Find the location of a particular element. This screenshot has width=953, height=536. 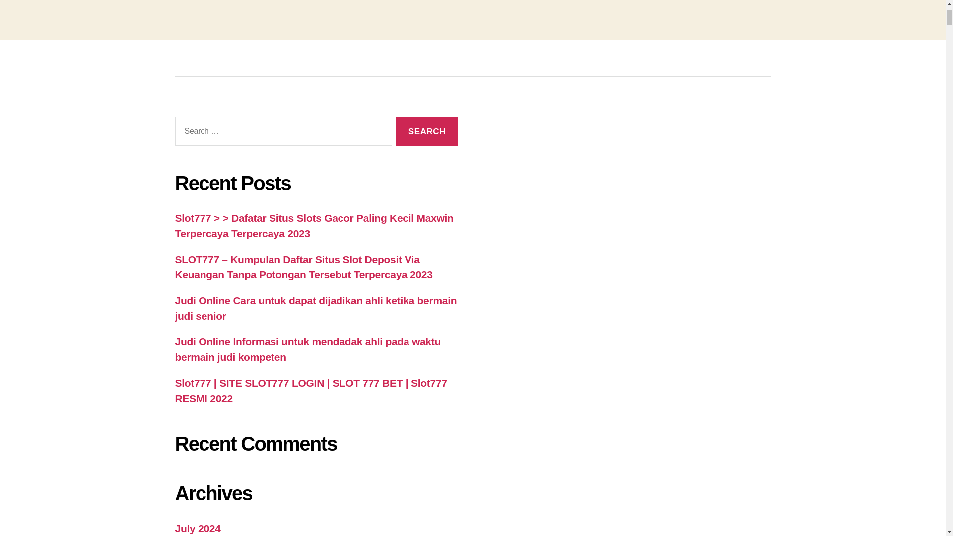

July 2024 is located at coordinates (197, 528).